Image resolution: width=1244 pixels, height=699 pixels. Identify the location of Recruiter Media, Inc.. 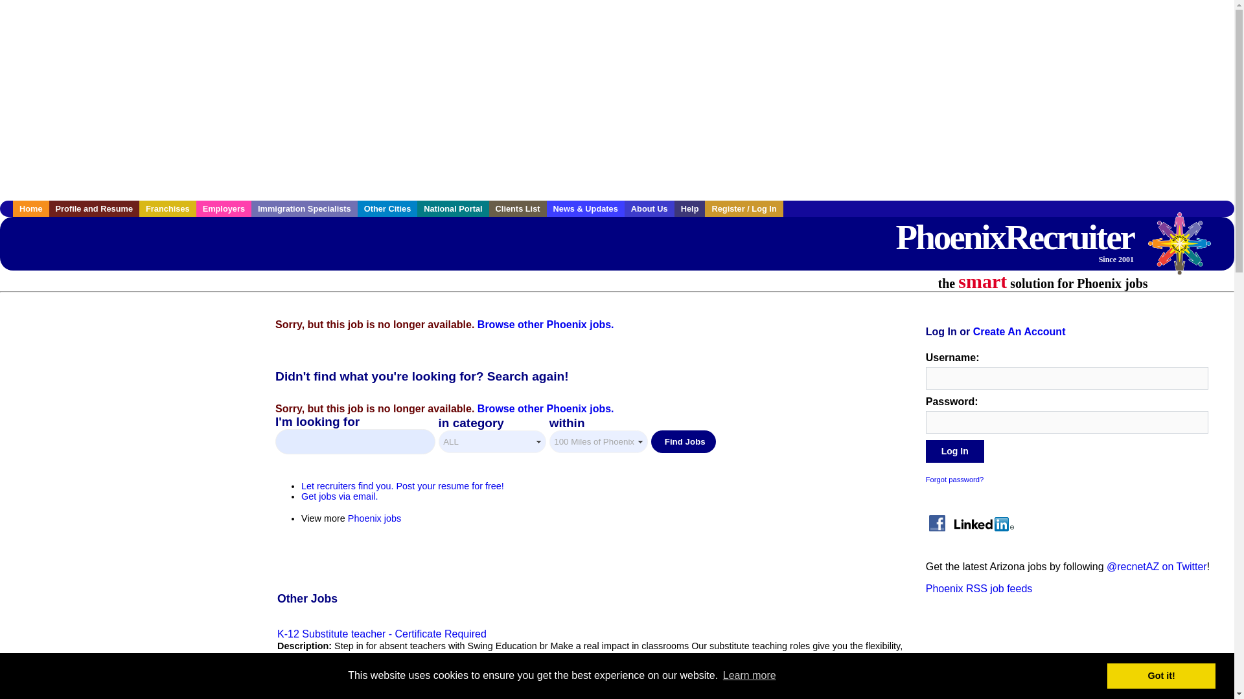
(1186, 250).